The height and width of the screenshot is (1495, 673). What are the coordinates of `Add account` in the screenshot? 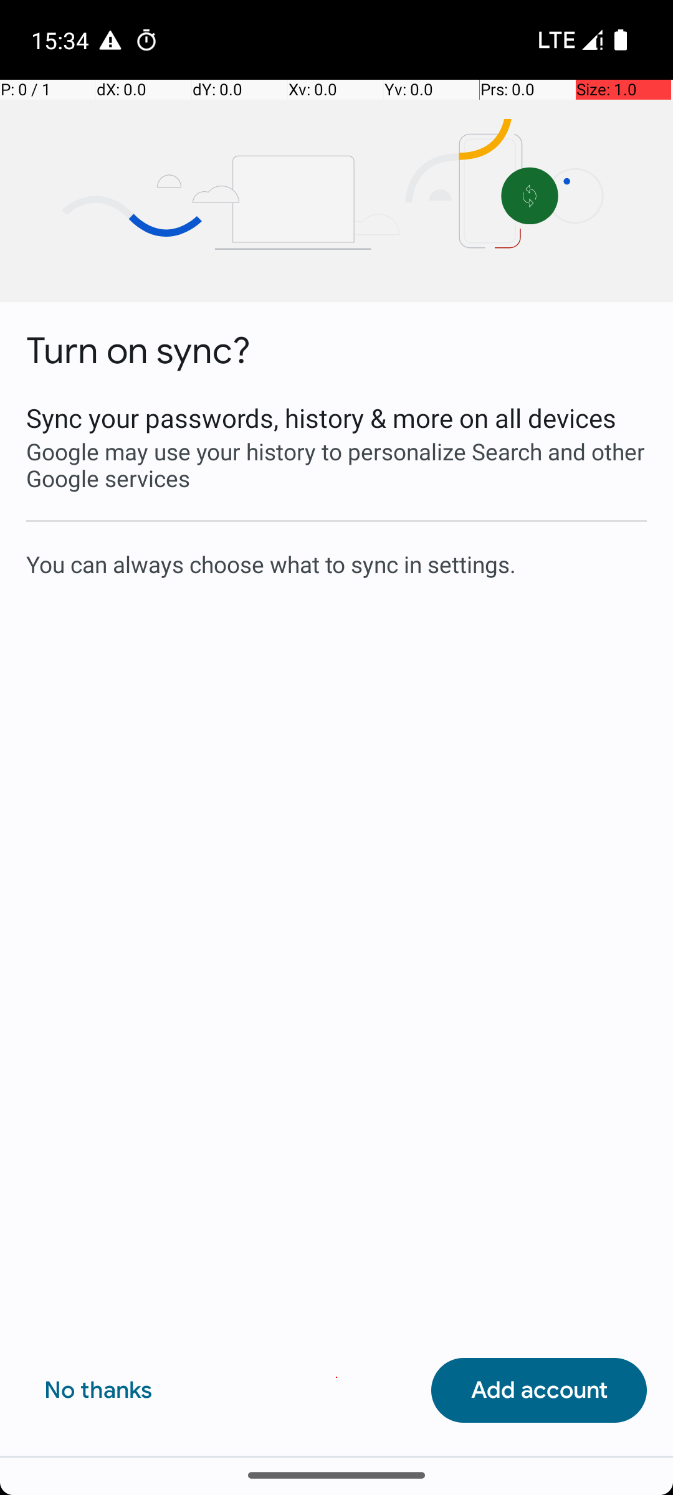 It's located at (539, 1390).